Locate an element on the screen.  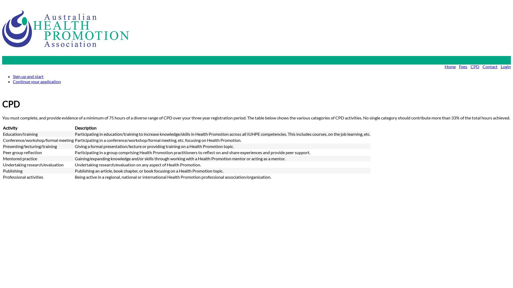
Contact is located at coordinates (490, 67).